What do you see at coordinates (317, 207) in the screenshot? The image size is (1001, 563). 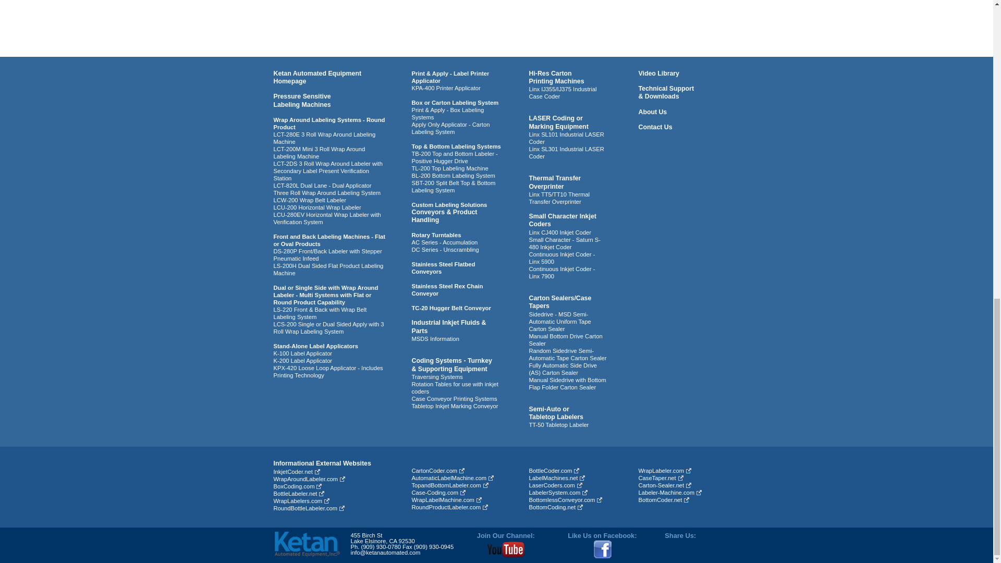 I see `LCU-200 Horizontal Wrap Labeler` at bounding box center [317, 207].